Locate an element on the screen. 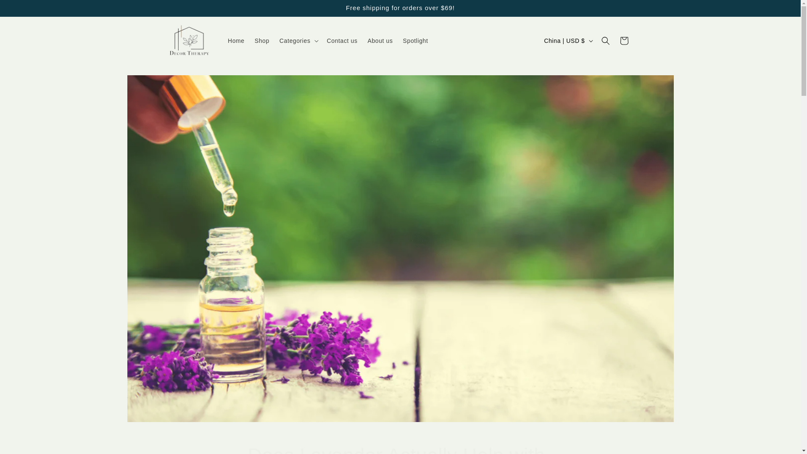 The height and width of the screenshot is (454, 807). Shop is located at coordinates (380, 40).